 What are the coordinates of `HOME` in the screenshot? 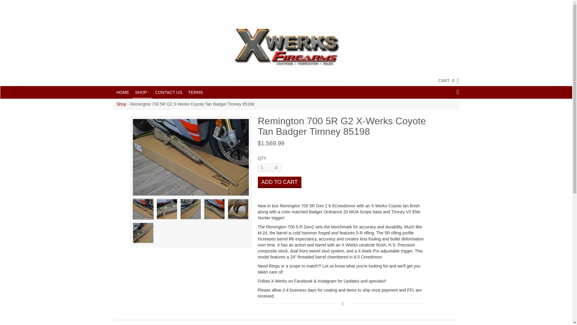 It's located at (123, 92).